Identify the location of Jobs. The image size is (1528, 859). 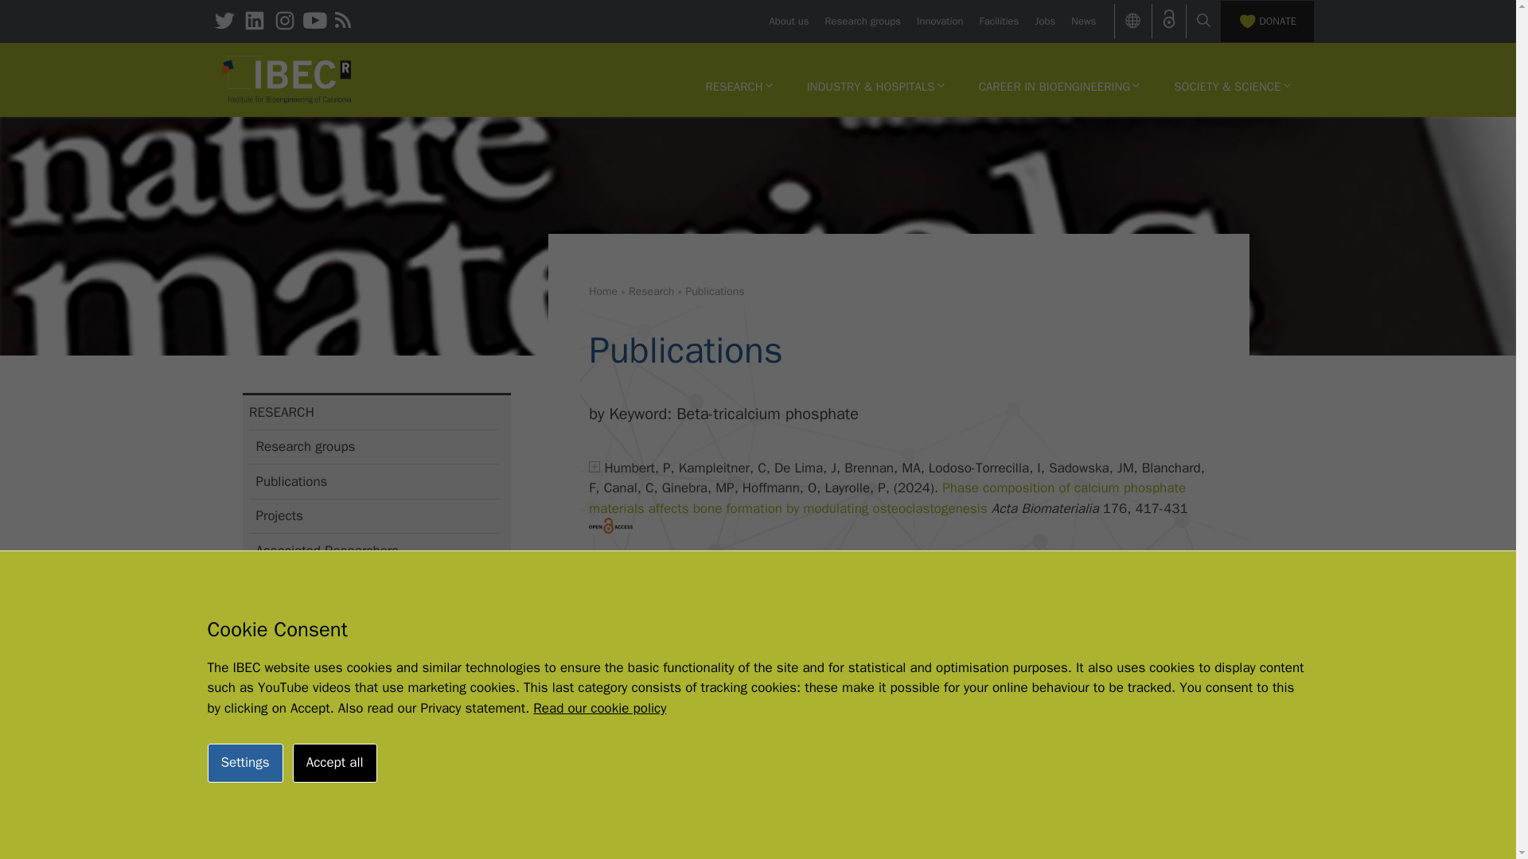
(1044, 21).